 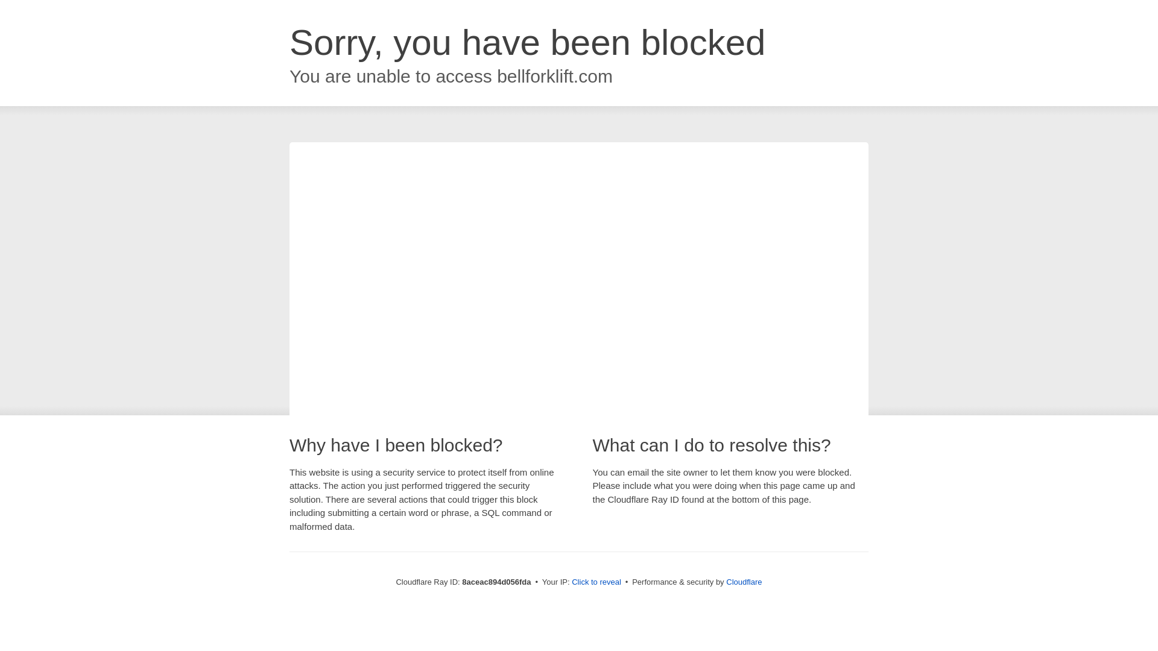 I want to click on Click to reveal, so click(x=596, y=582).